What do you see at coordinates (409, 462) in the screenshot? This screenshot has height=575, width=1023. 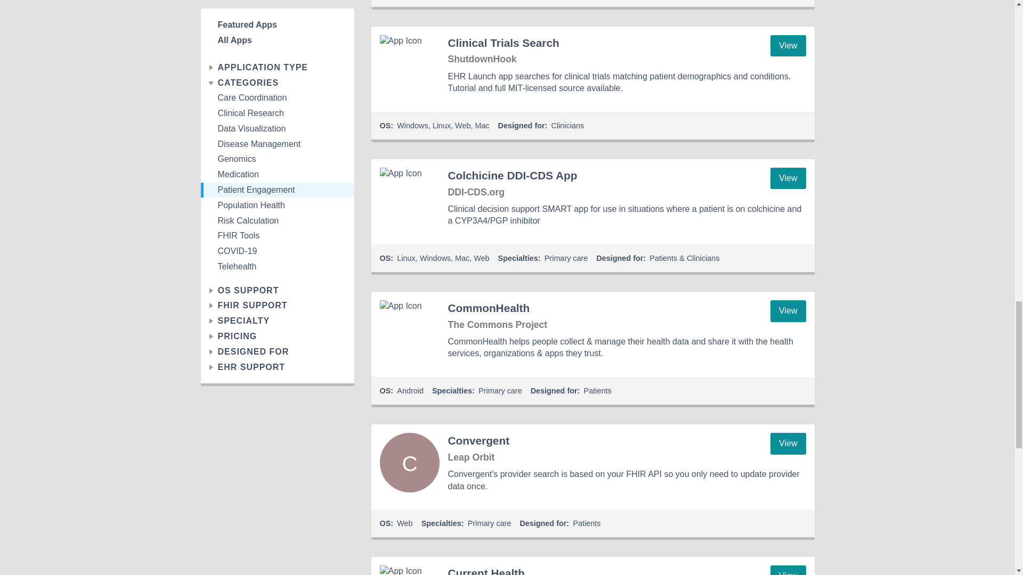 I see `C` at bounding box center [409, 462].